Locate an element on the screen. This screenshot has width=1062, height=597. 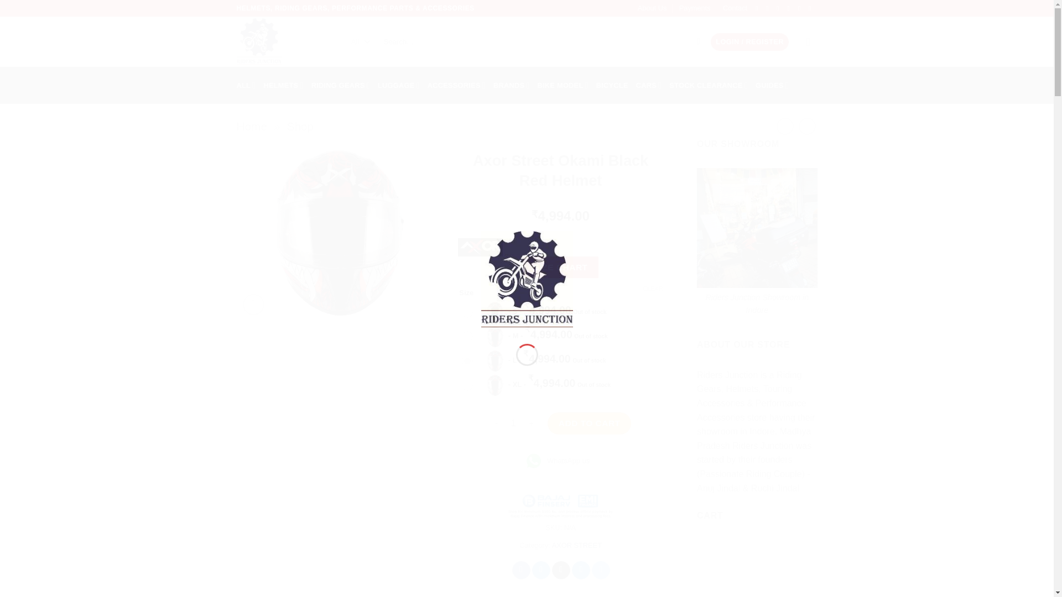
HELMETS is located at coordinates (283, 85).